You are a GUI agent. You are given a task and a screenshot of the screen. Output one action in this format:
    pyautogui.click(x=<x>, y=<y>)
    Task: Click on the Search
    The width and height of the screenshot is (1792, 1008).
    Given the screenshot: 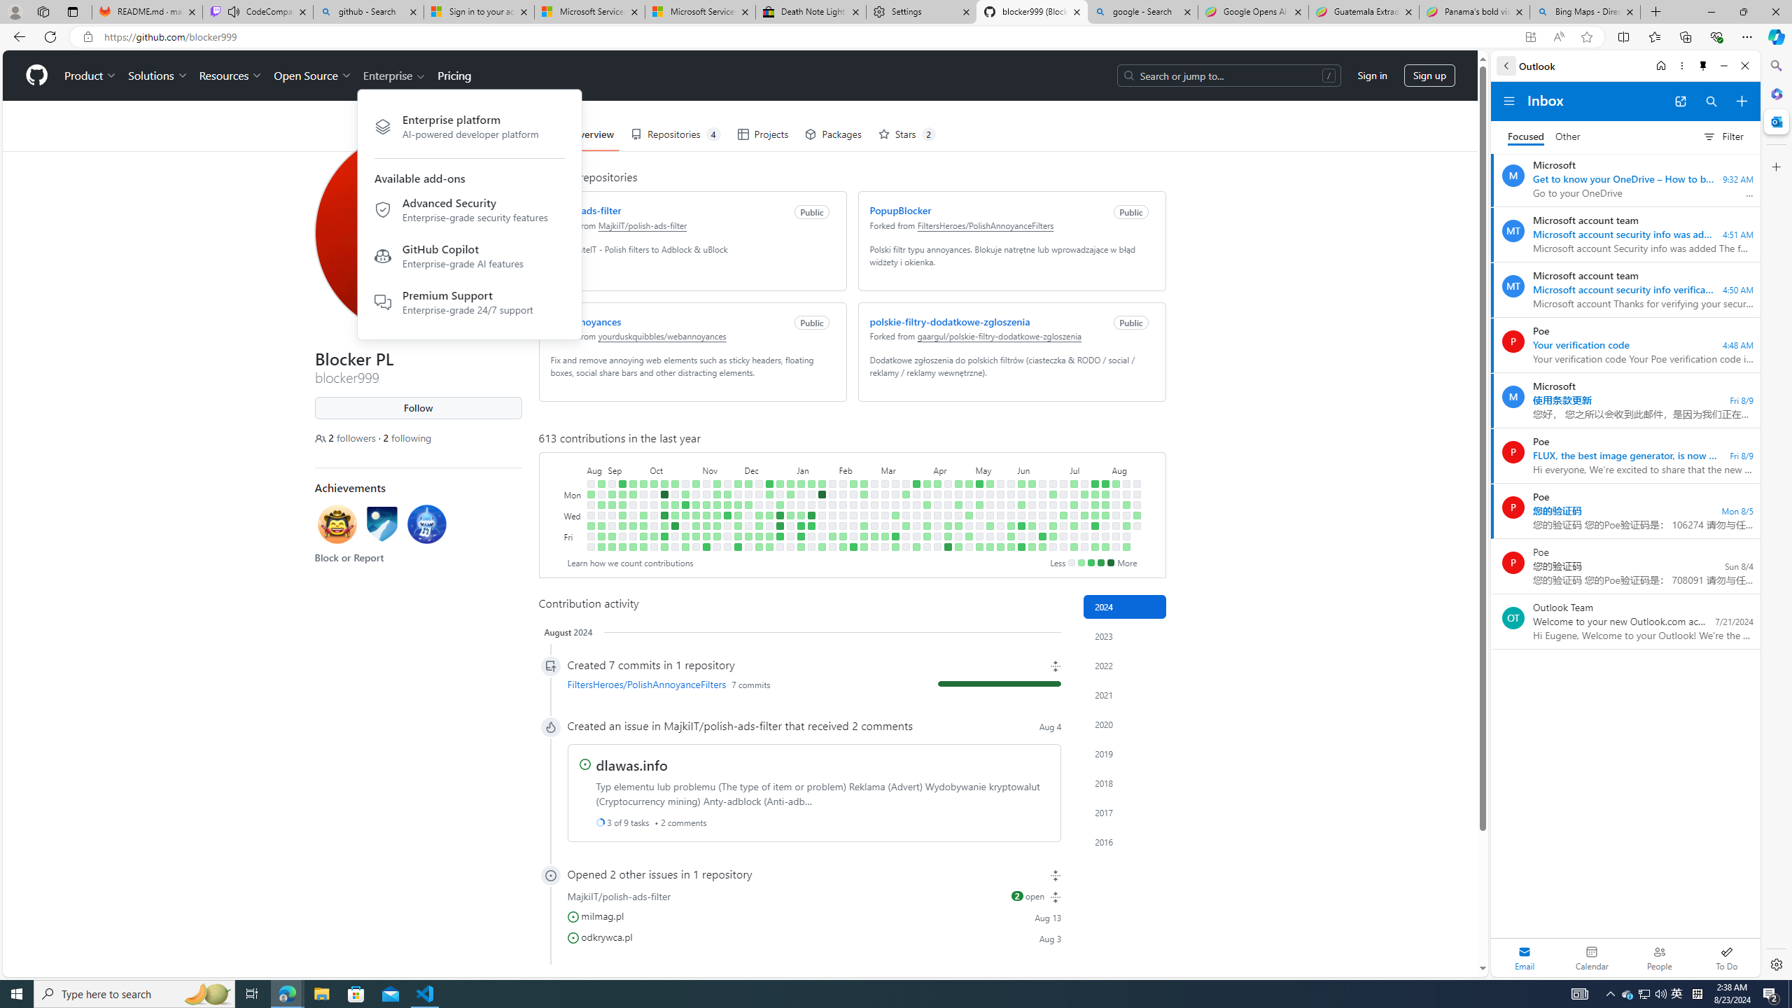 What is the action you would take?
    pyautogui.click(x=1775, y=66)
    